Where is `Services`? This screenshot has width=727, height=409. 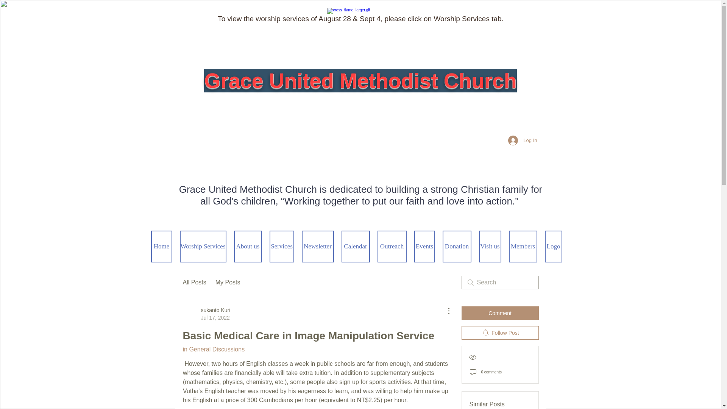
Services is located at coordinates (282, 247).